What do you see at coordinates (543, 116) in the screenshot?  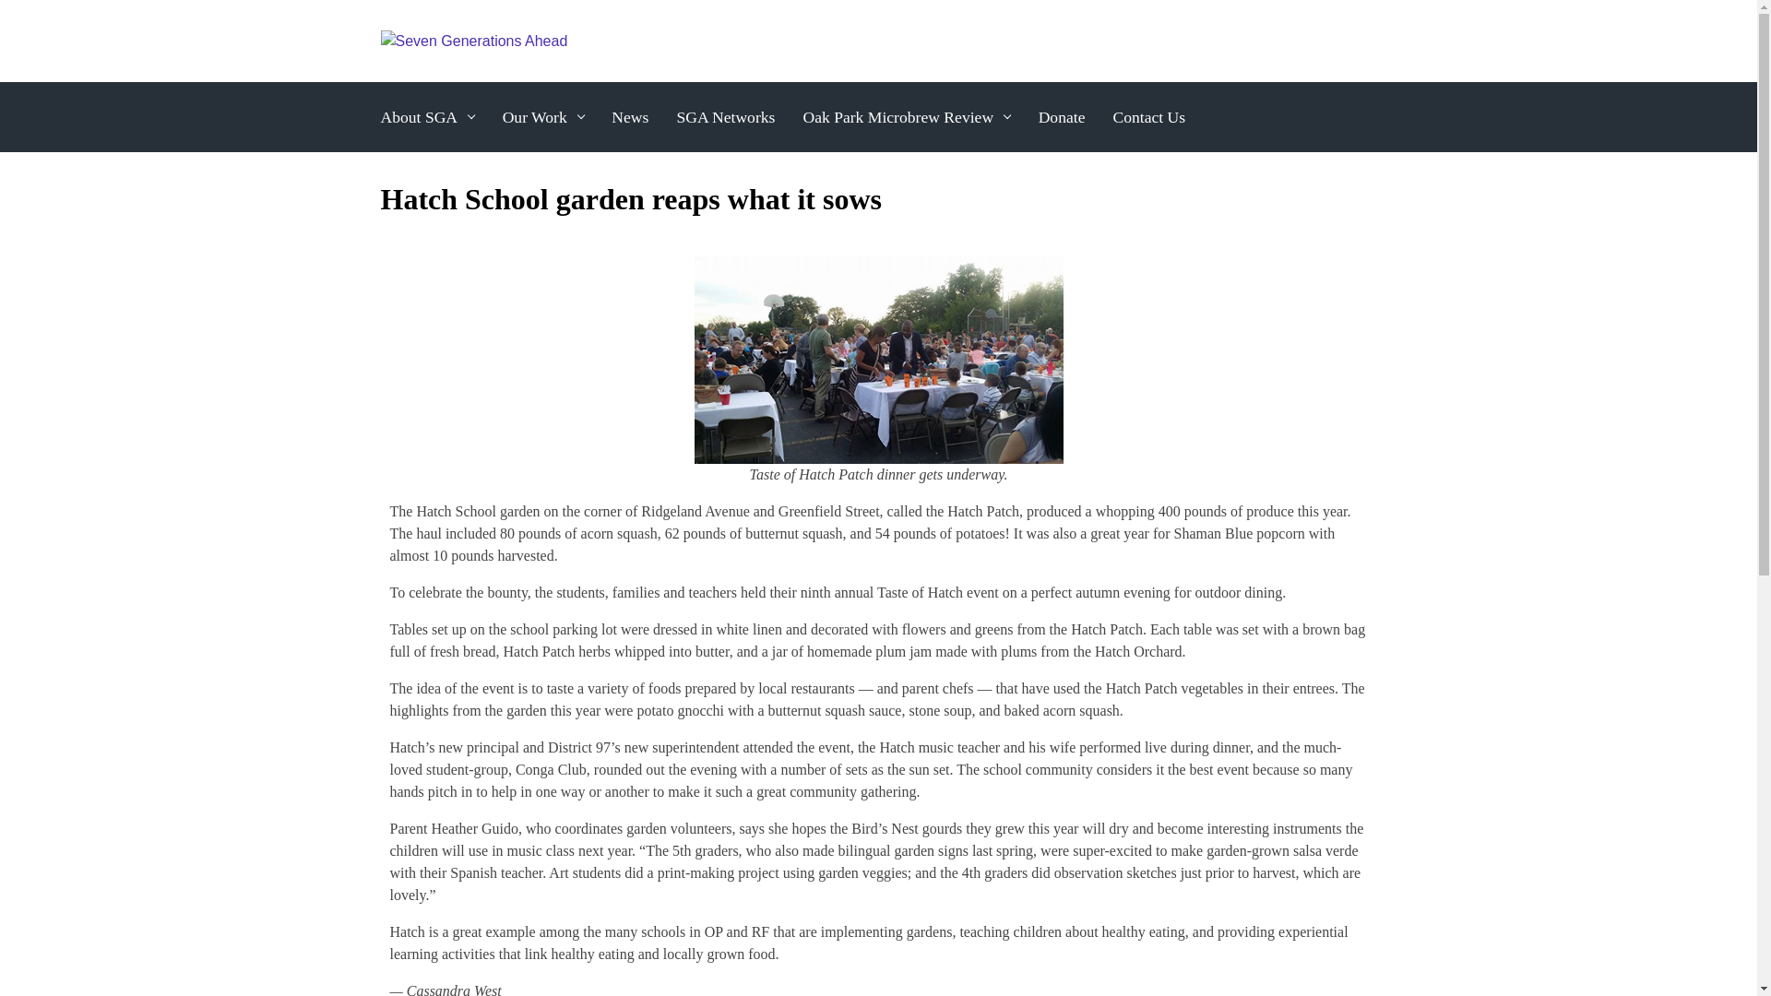 I see `Our Work` at bounding box center [543, 116].